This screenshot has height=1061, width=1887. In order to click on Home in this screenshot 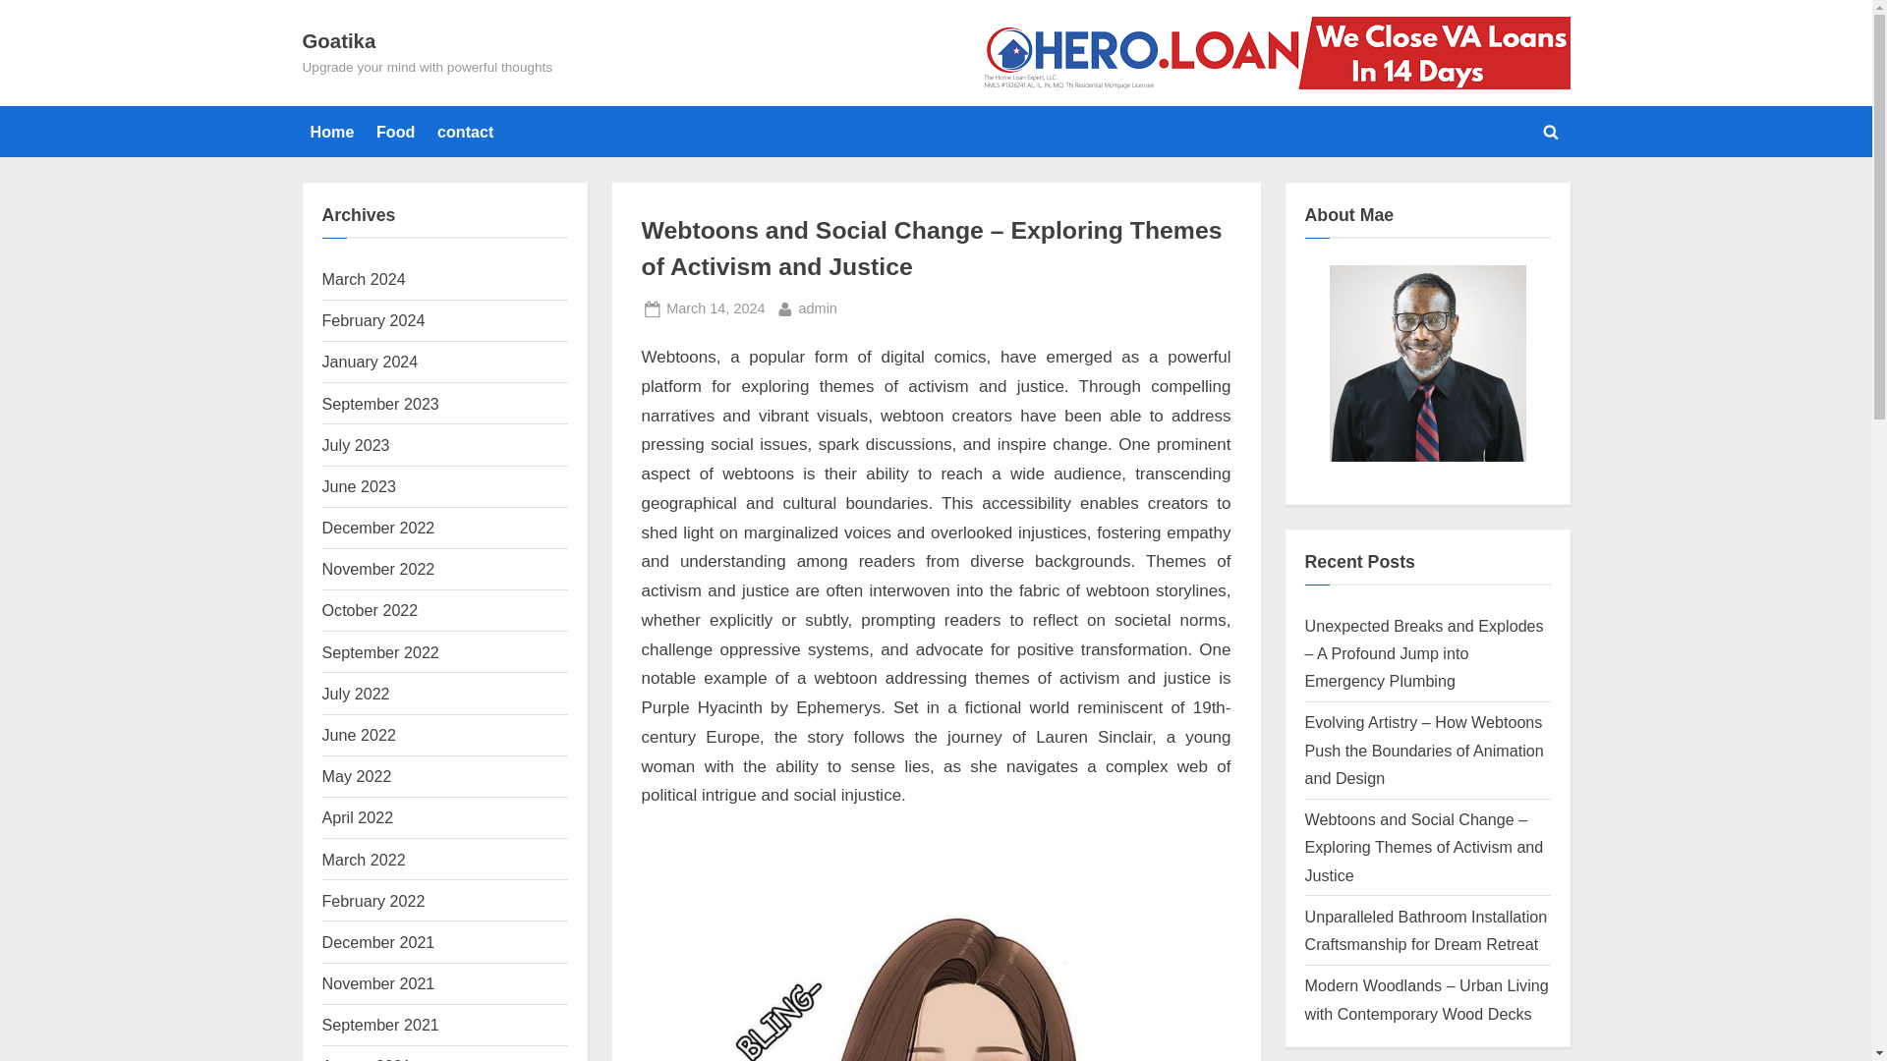, I will do `click(332, 132)`.